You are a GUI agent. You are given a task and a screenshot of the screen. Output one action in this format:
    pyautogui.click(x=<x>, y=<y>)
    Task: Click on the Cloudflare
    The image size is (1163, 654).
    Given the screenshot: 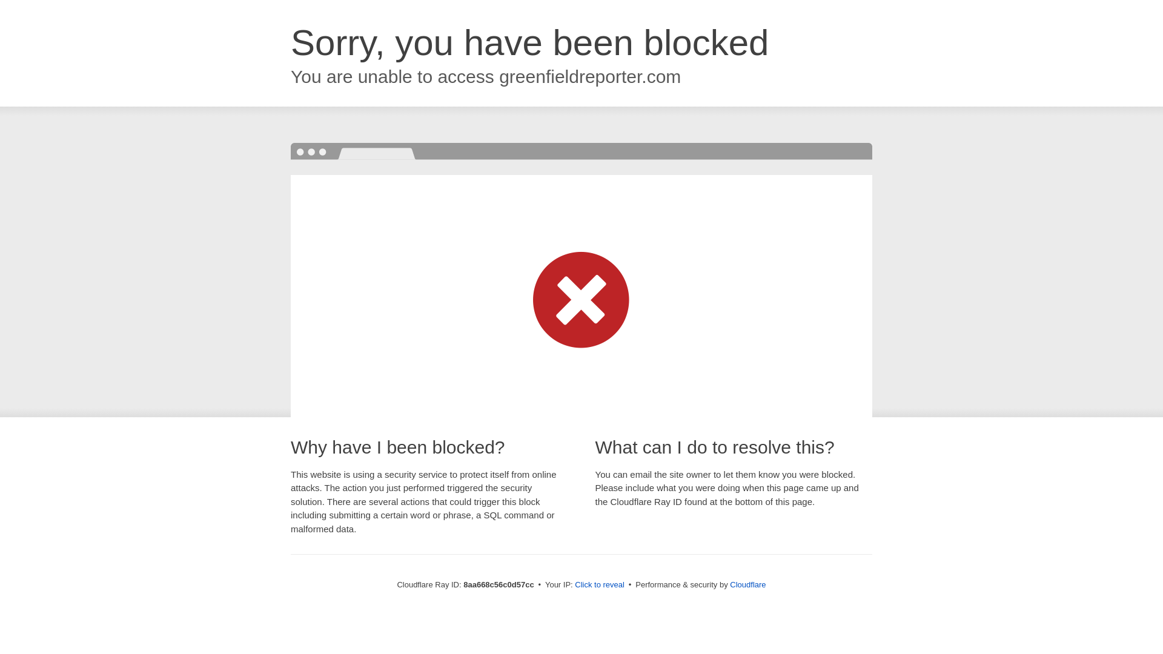 What is the action you would take?
    pyautogui.click(x=747, y=584)
    